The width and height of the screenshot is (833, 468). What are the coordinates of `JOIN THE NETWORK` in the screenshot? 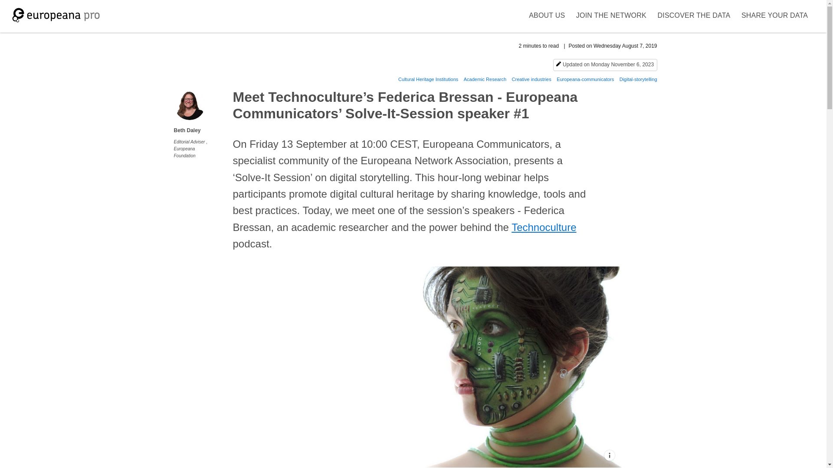 It's located at (611, 16).